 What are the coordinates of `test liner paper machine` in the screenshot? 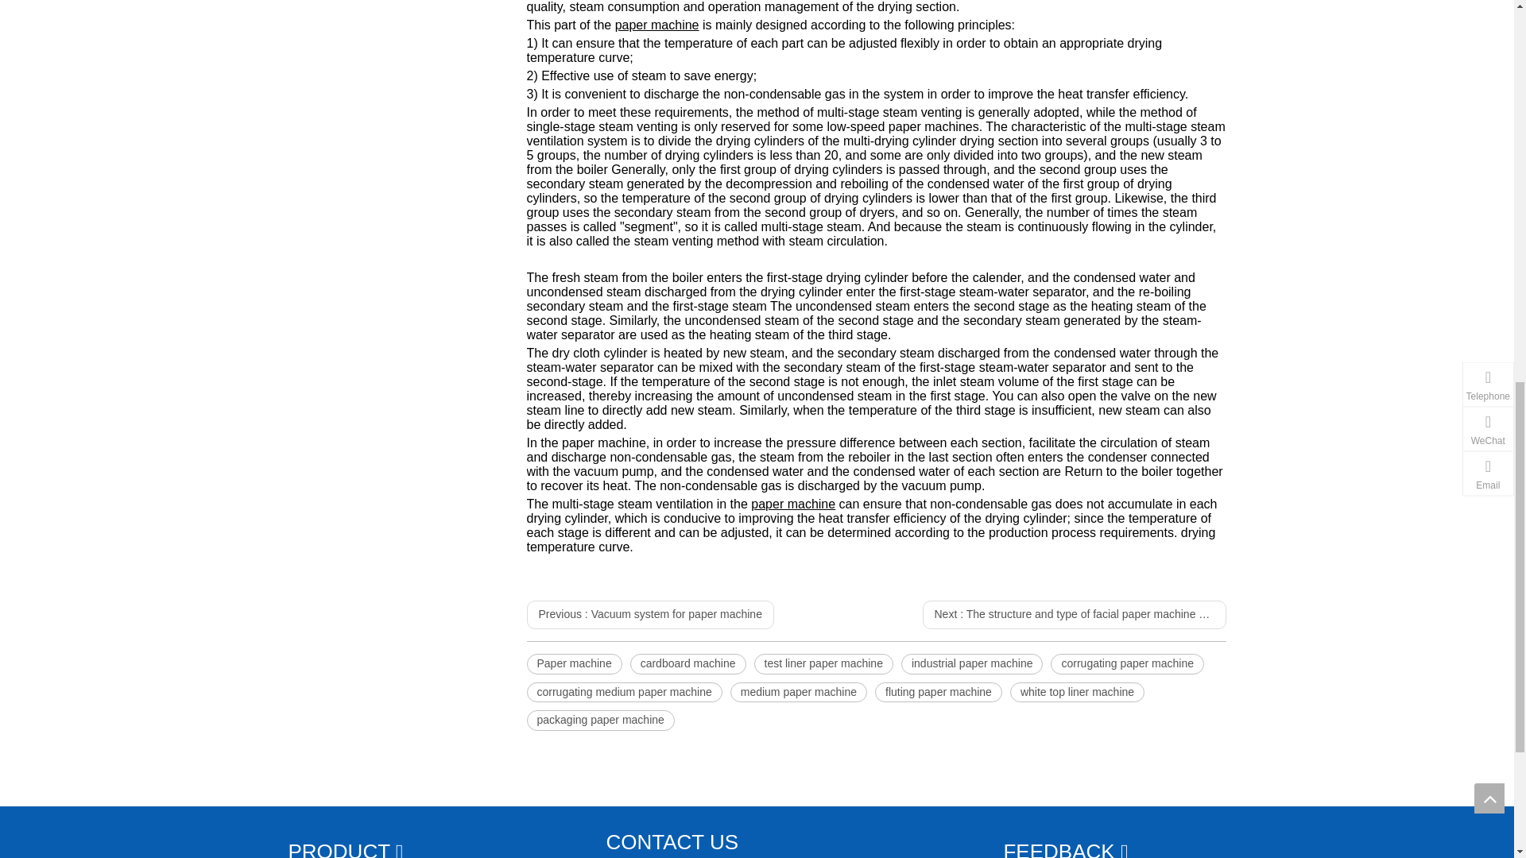 It's located at (823, 663).